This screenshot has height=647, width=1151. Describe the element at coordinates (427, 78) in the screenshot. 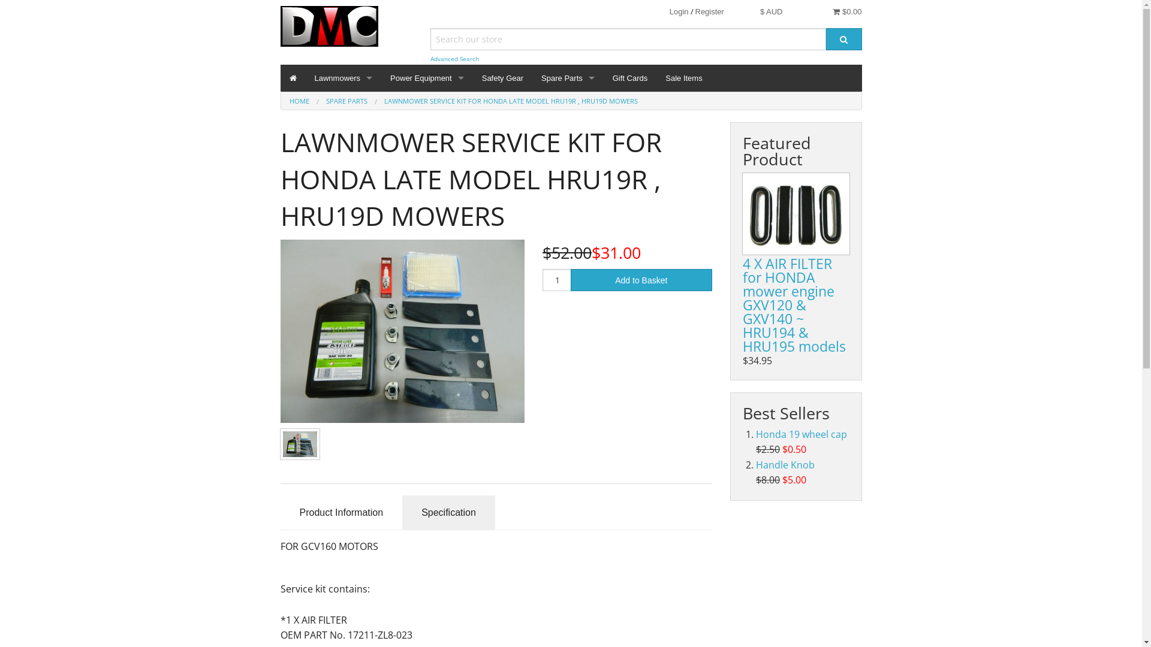

I see `Power Equipment` at that location.